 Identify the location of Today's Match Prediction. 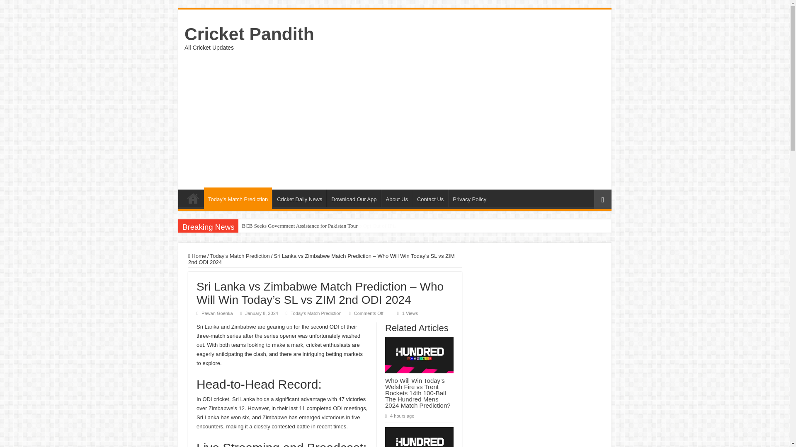
(316, 313).